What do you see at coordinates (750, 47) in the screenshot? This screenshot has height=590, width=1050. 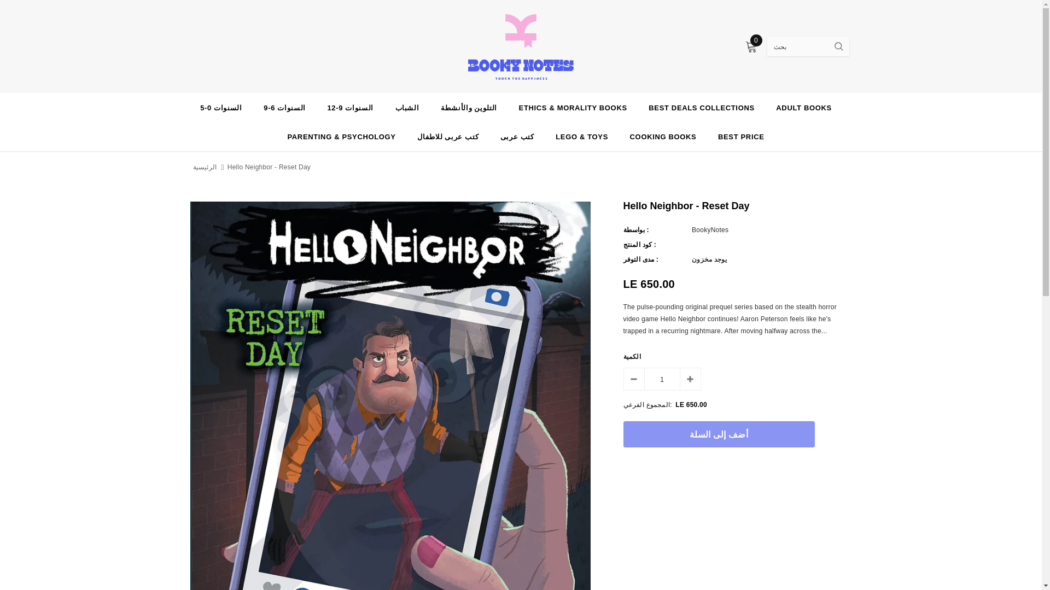 I see `0` at bounding box center [750, 47].